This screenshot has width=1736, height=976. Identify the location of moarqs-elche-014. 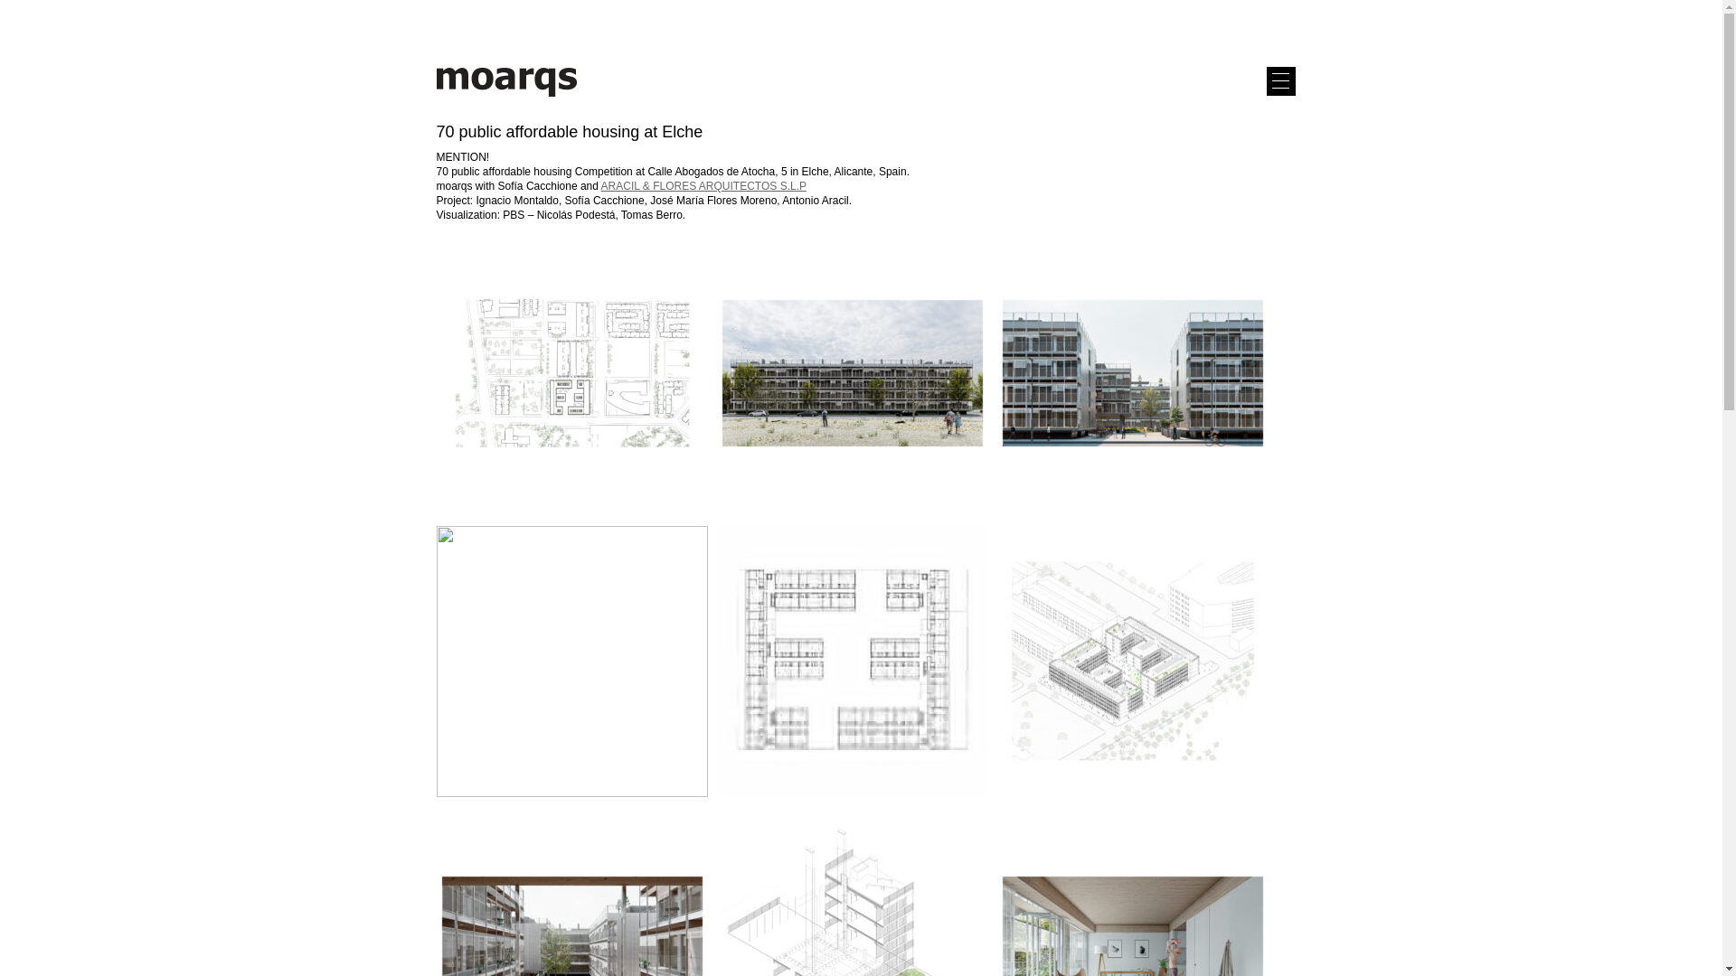
(852, 374).